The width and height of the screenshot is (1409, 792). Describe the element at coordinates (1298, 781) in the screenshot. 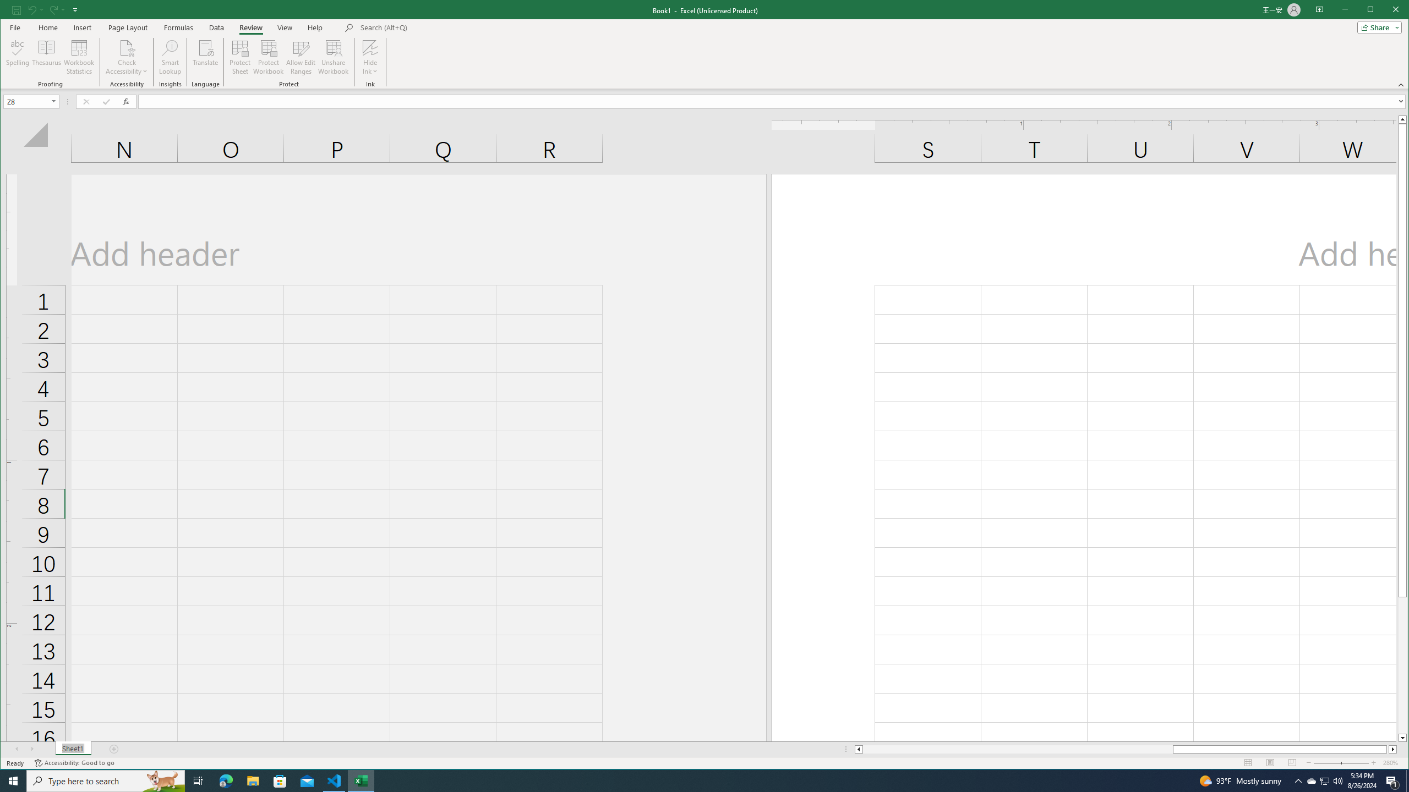

I see `Notification Chevron` at that location.